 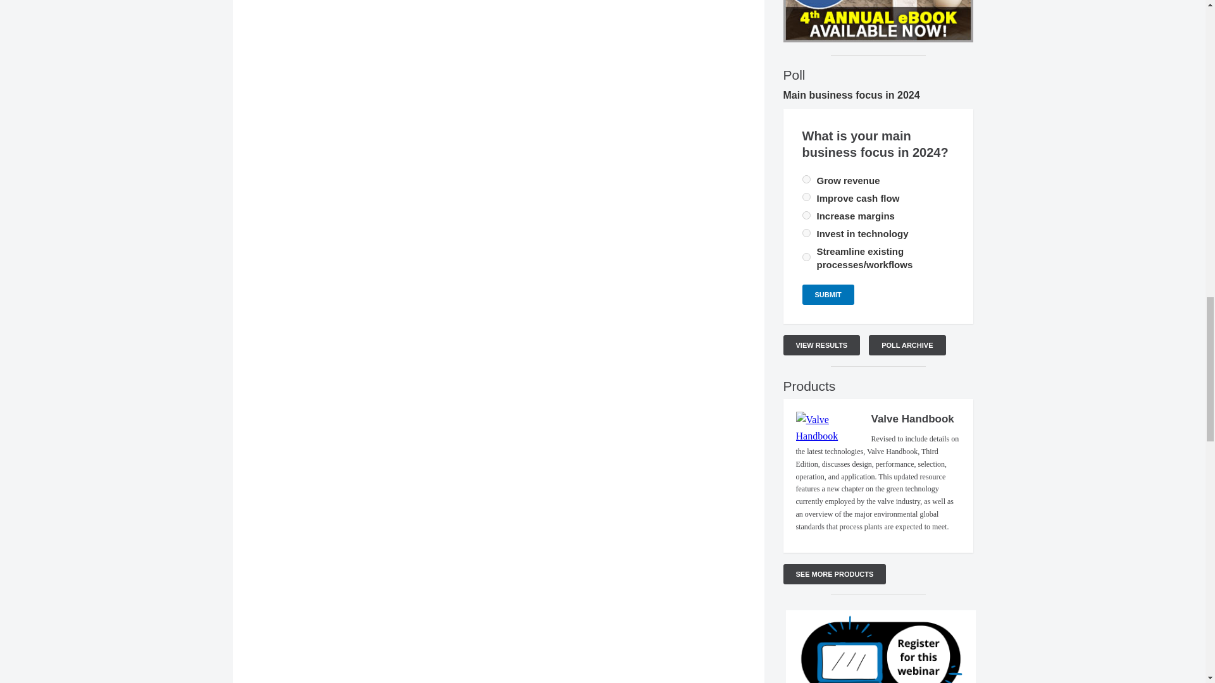 What do you see at coordinates (806, 257) in the screenshot?
I see `318` at bounding box center [806, 257].